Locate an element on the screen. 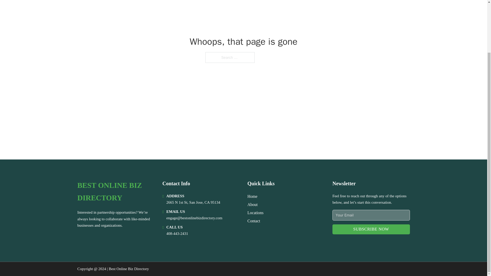 This screenshot has height=276, width=491. Contact is located at coordinates (254, 221).